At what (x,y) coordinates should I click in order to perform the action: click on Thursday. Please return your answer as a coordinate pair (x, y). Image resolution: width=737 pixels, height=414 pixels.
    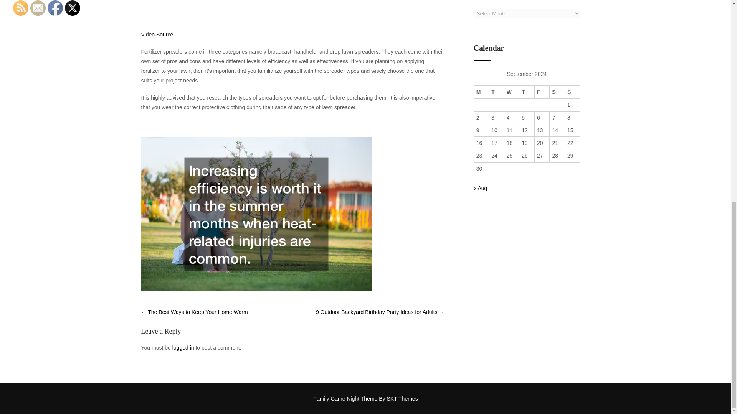
    Looking at the image, I should click on (527, 92).